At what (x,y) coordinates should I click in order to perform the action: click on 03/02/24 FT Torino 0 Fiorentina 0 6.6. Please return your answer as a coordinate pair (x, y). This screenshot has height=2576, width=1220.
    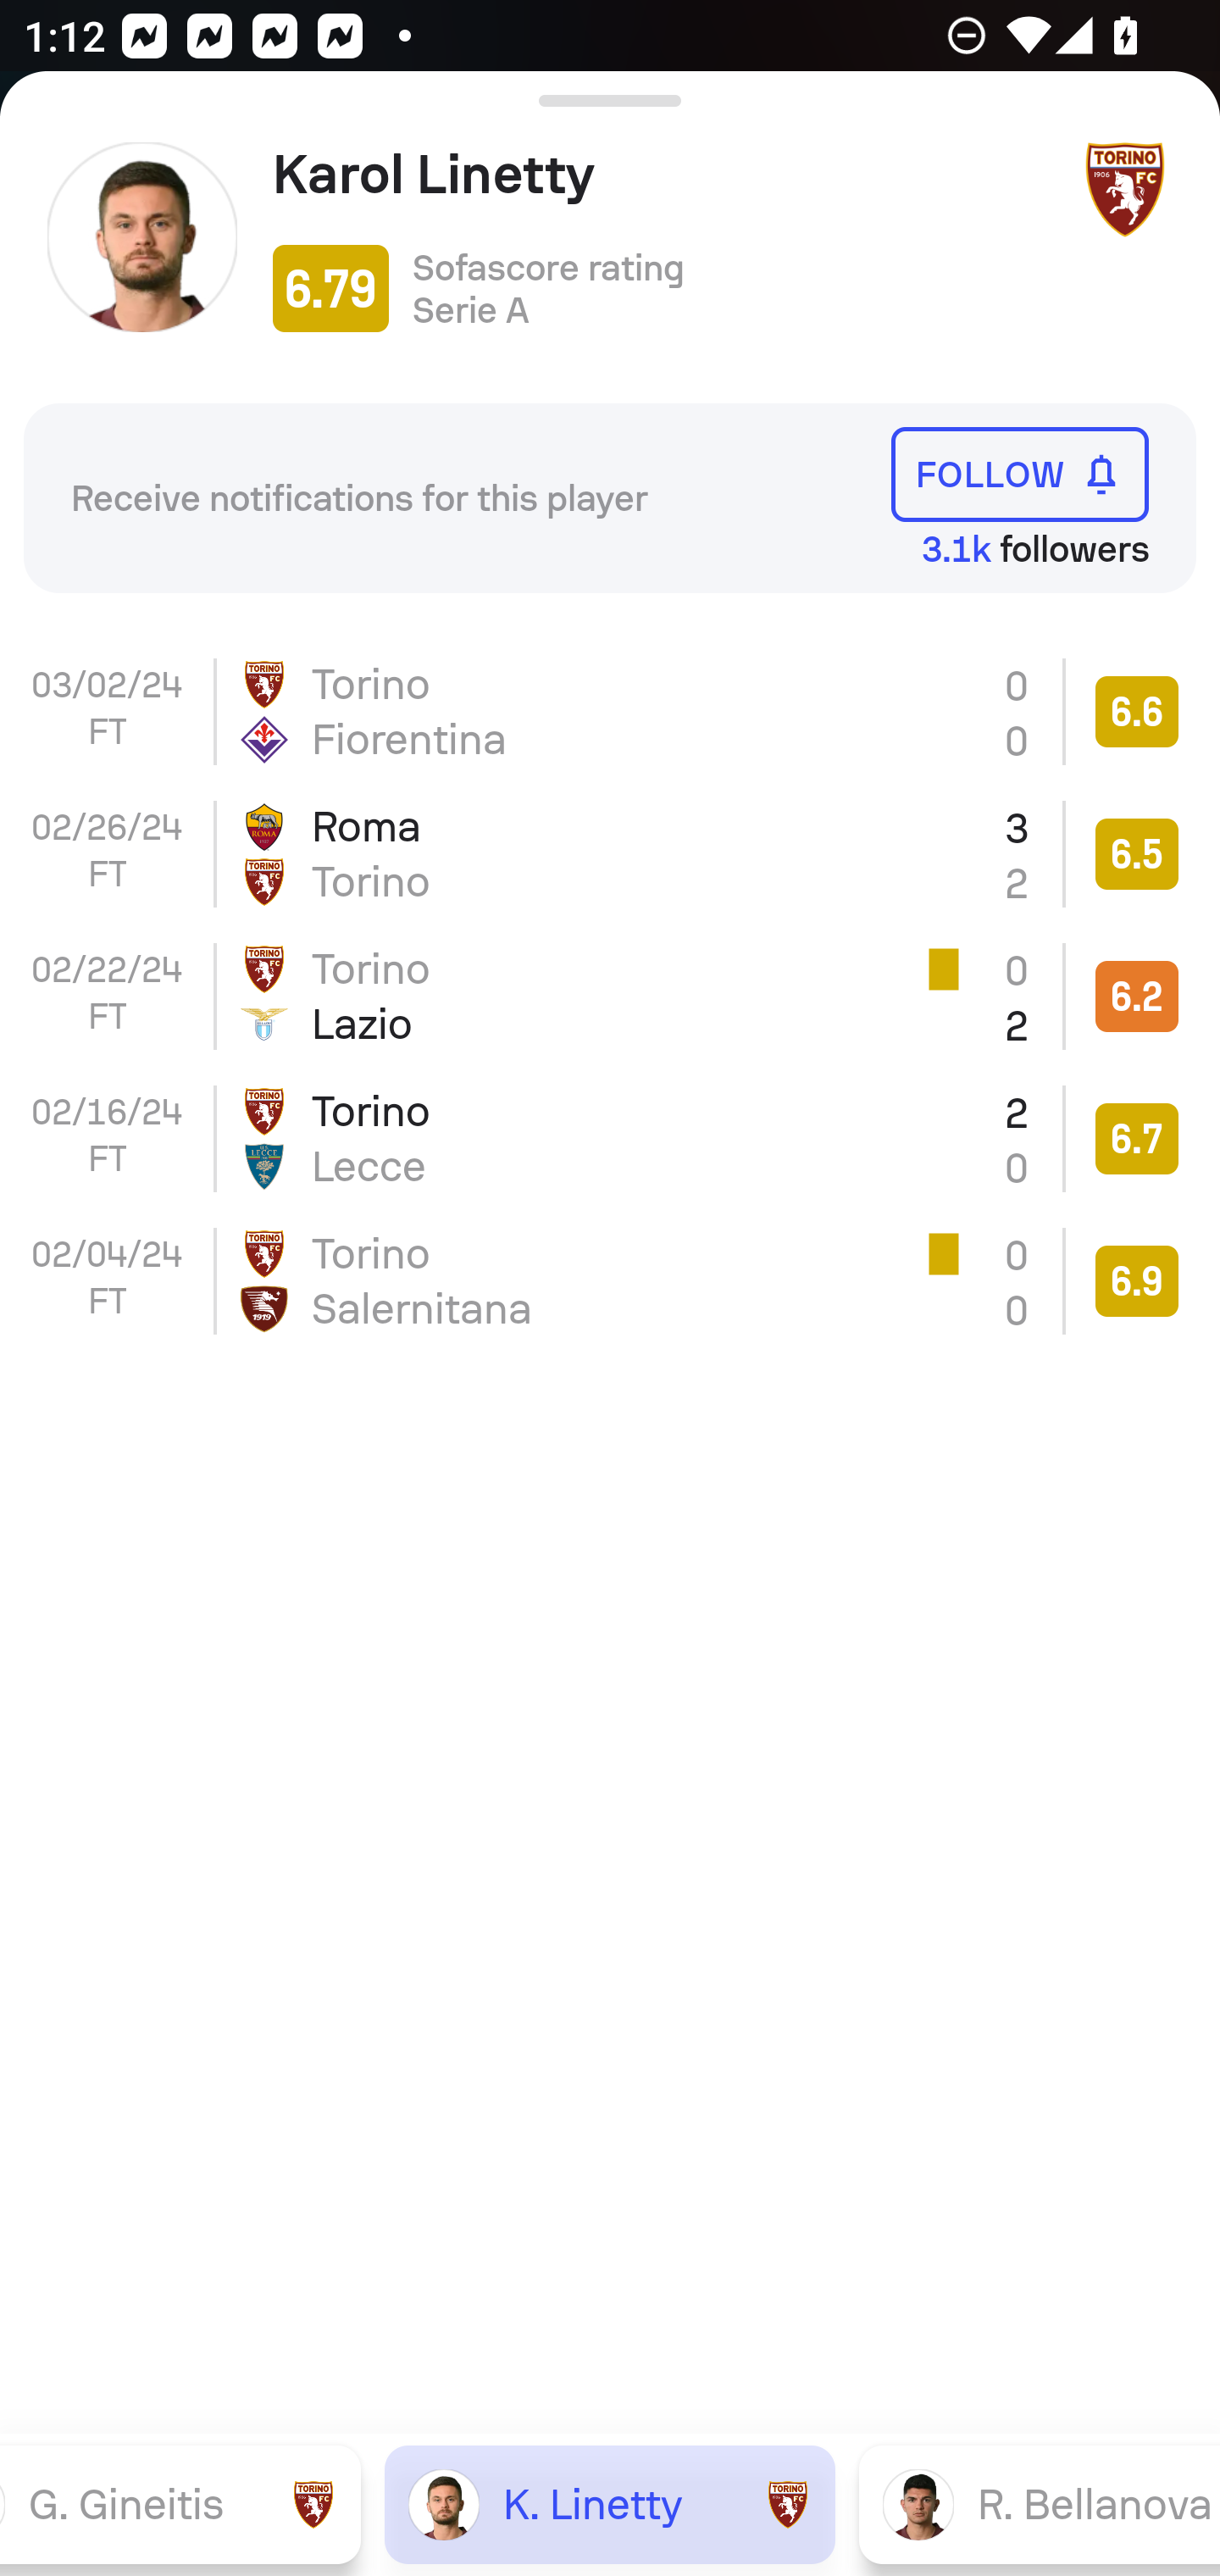
    Looking at the image, I should click on (610, 712).